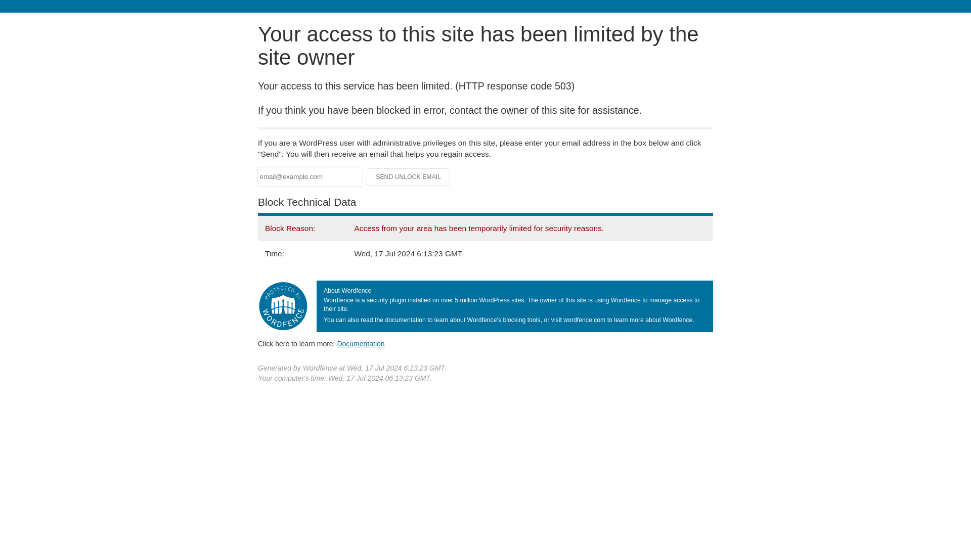  I want to click on Send Unlock Email, so click(409, 177).